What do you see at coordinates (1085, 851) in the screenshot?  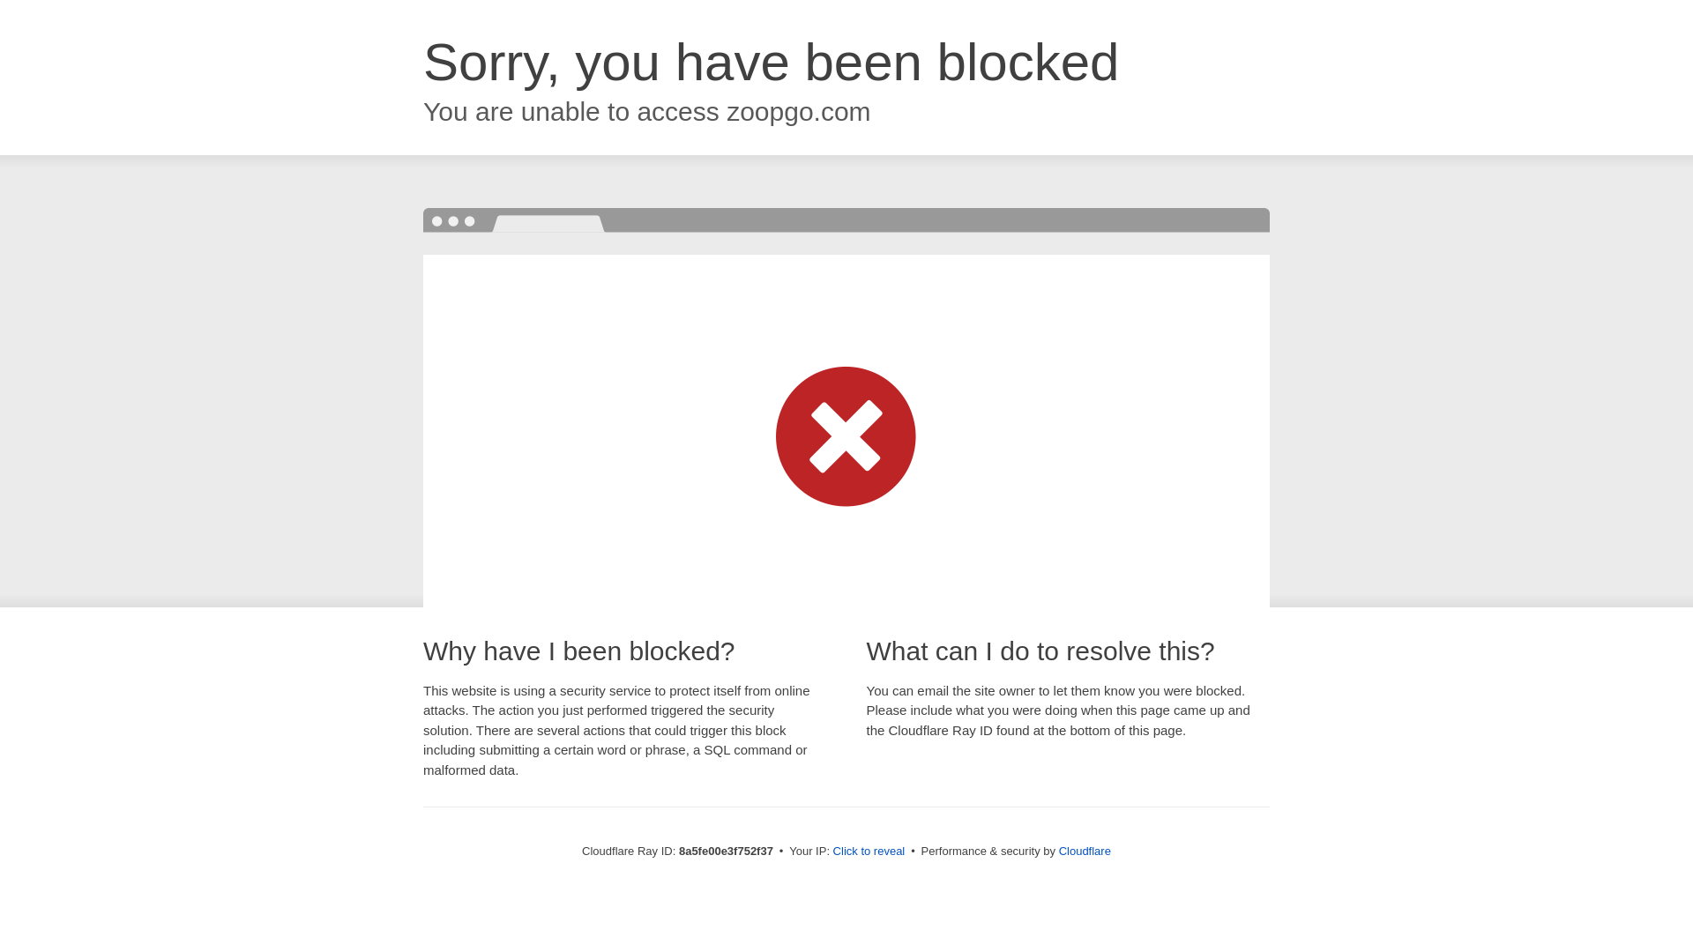 I see `Cloudflare` at bounding box center [1085, 851].